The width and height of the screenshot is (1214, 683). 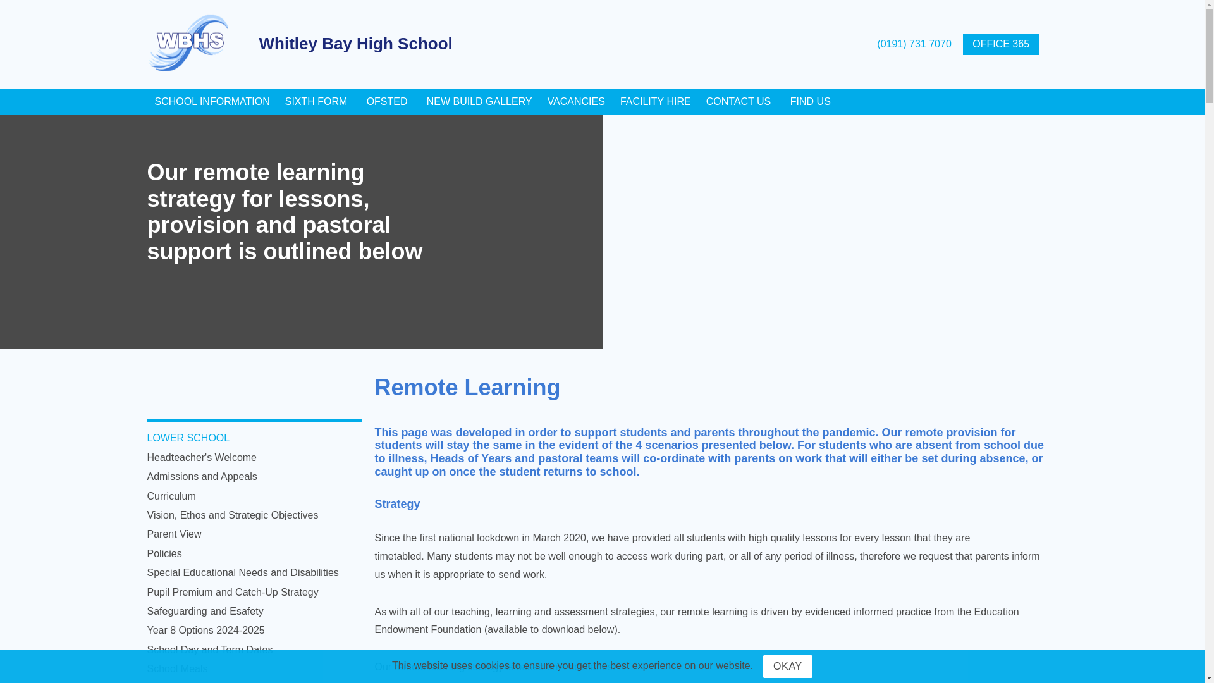 I want to click on OFFICE 365, so click(x=1000, y=44).